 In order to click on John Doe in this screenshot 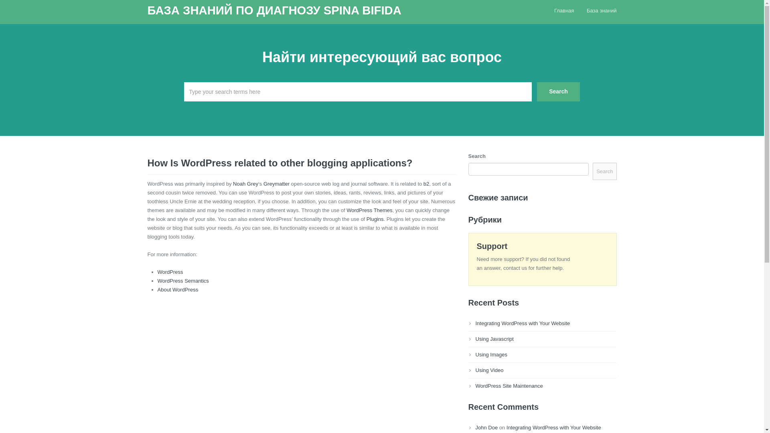, I will do `click(487, 427)`.